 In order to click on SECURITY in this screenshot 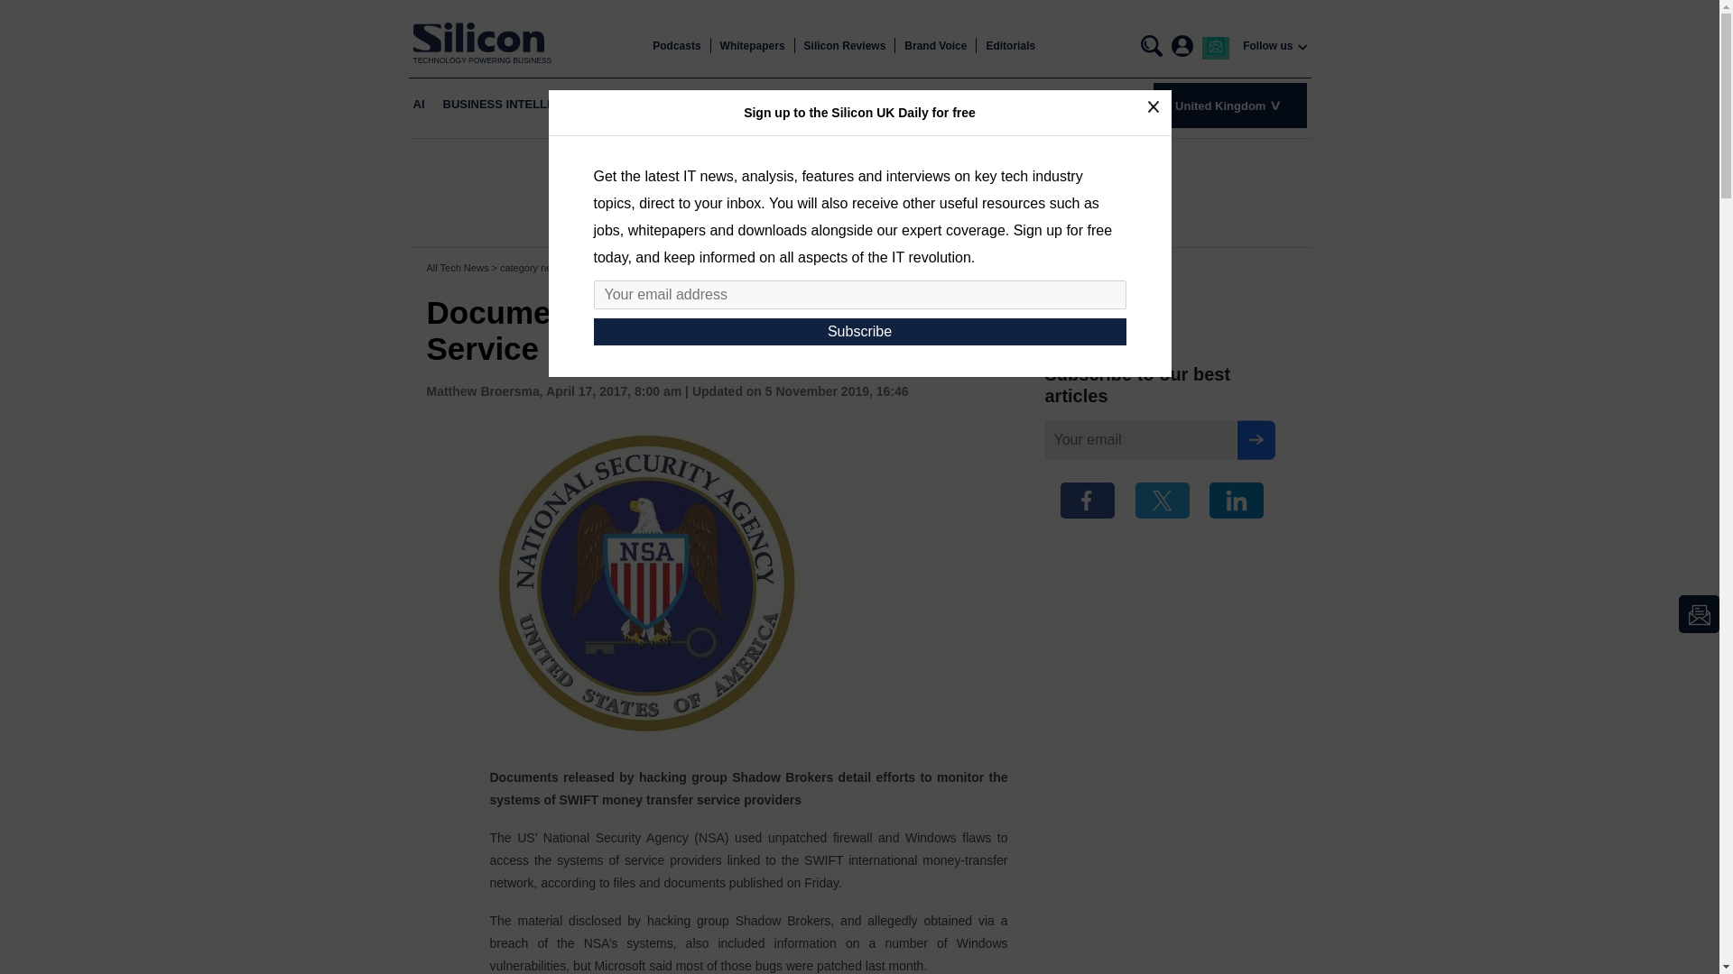, I will do `click(1015, 105)`.